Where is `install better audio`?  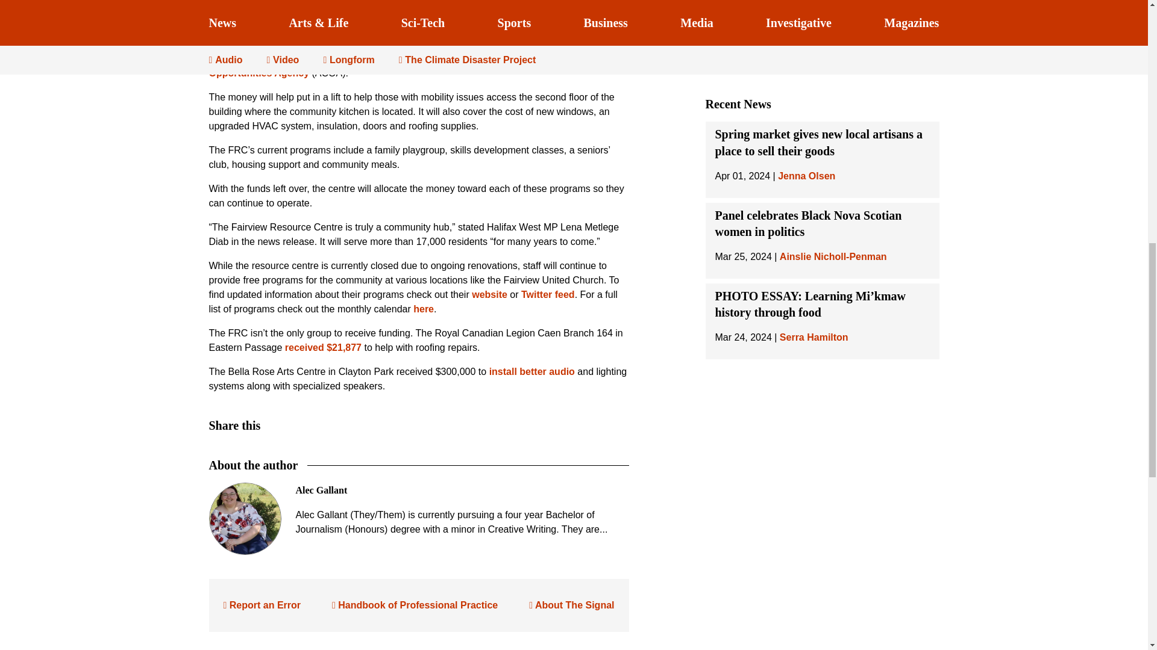
install better audio is located at coordinates (532, 372).